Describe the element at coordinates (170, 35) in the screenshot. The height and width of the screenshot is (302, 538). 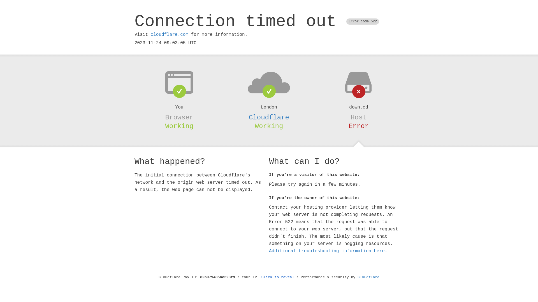
I see `cloudflare.com` at that location.